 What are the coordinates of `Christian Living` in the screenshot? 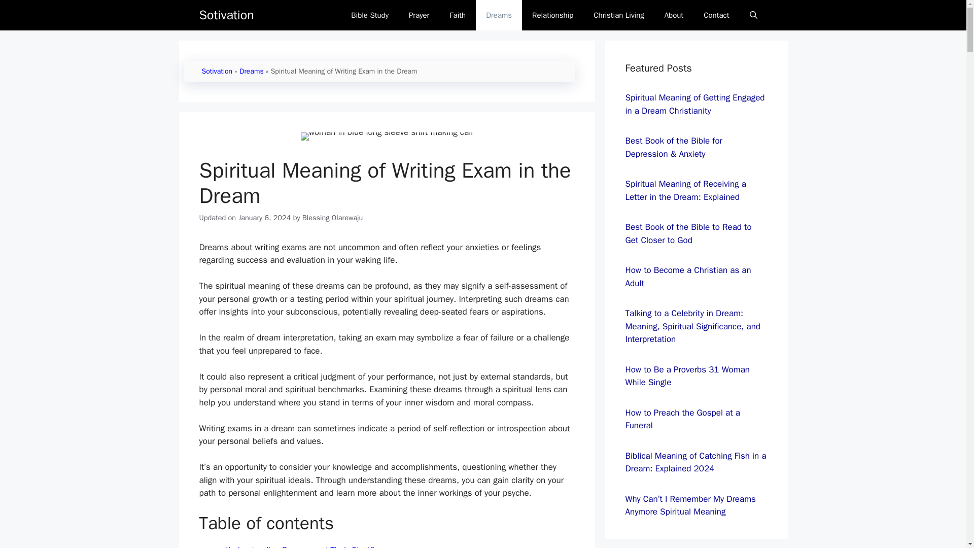 It's located at (618, 15).